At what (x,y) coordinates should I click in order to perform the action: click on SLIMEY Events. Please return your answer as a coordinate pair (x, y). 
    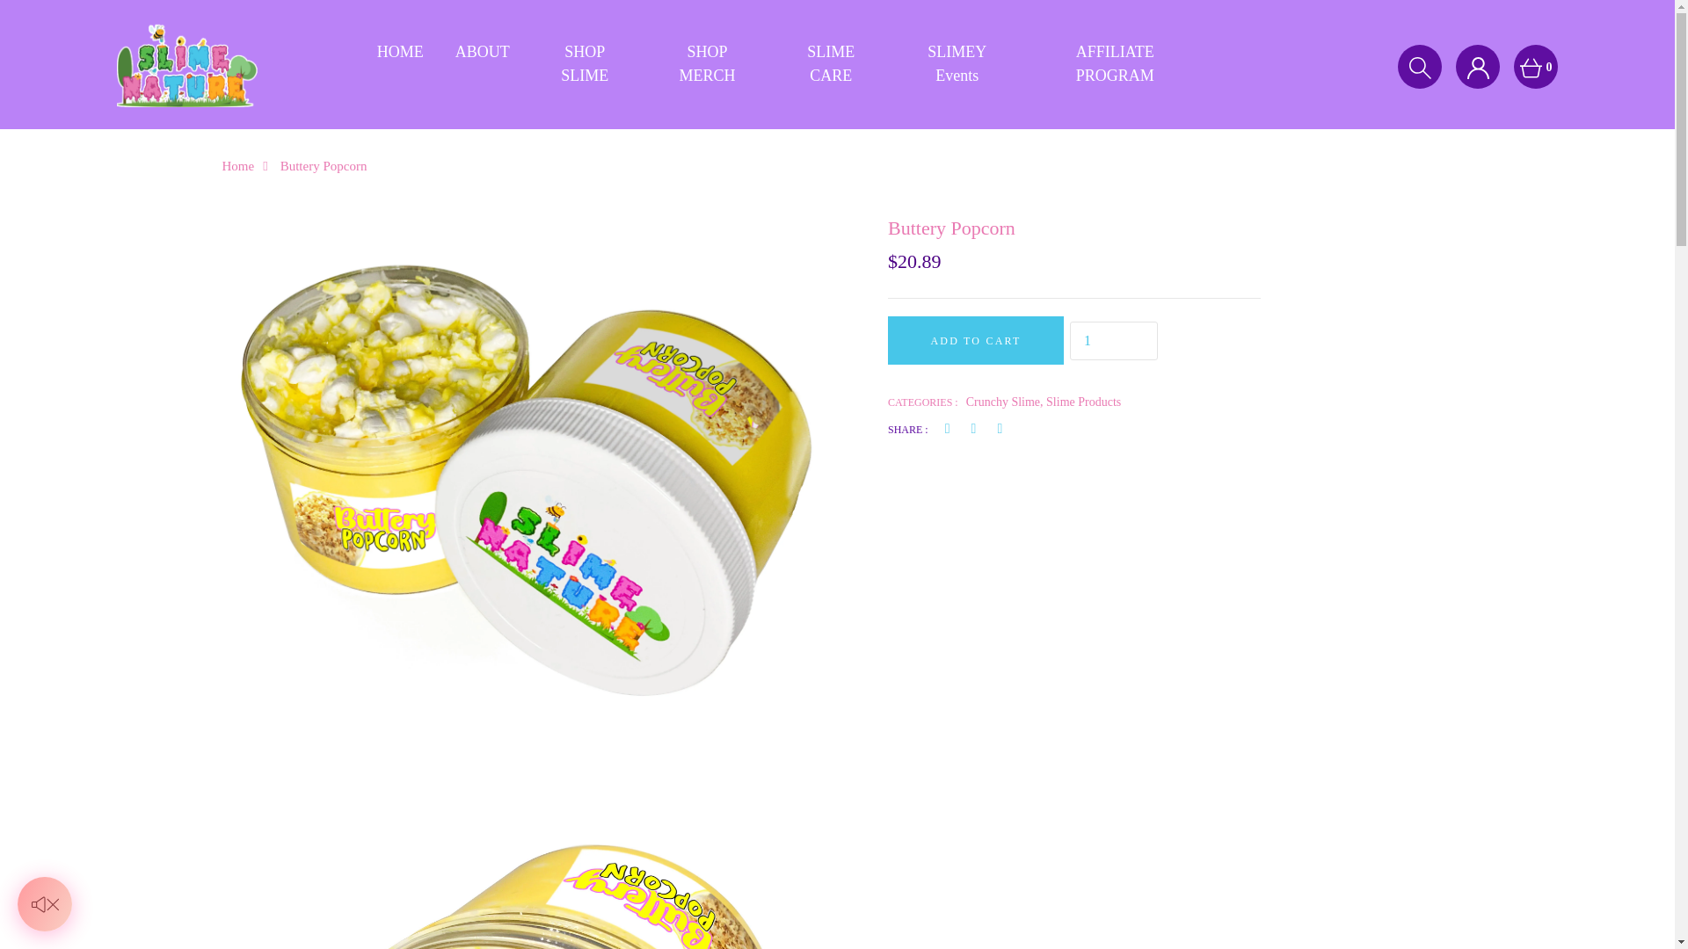
    Looking at the image, I should click on (957, 63).